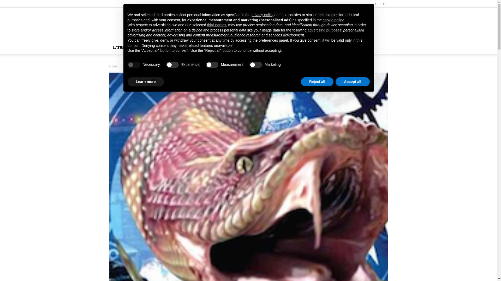 The height and width of the screenshot is (281, 501). I want to click on false, so click(212, 65).